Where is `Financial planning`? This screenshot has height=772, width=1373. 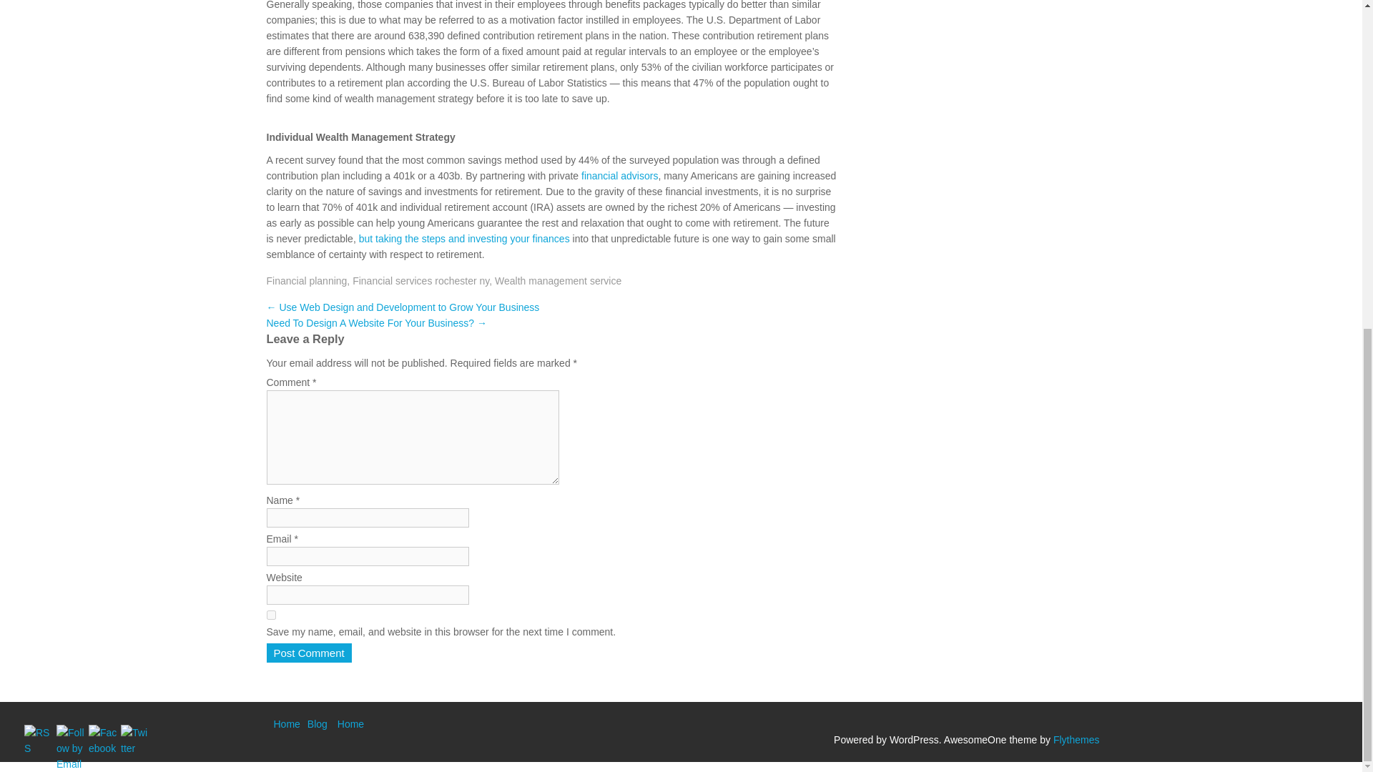
Financial planning is located at coordinates (306, 280).